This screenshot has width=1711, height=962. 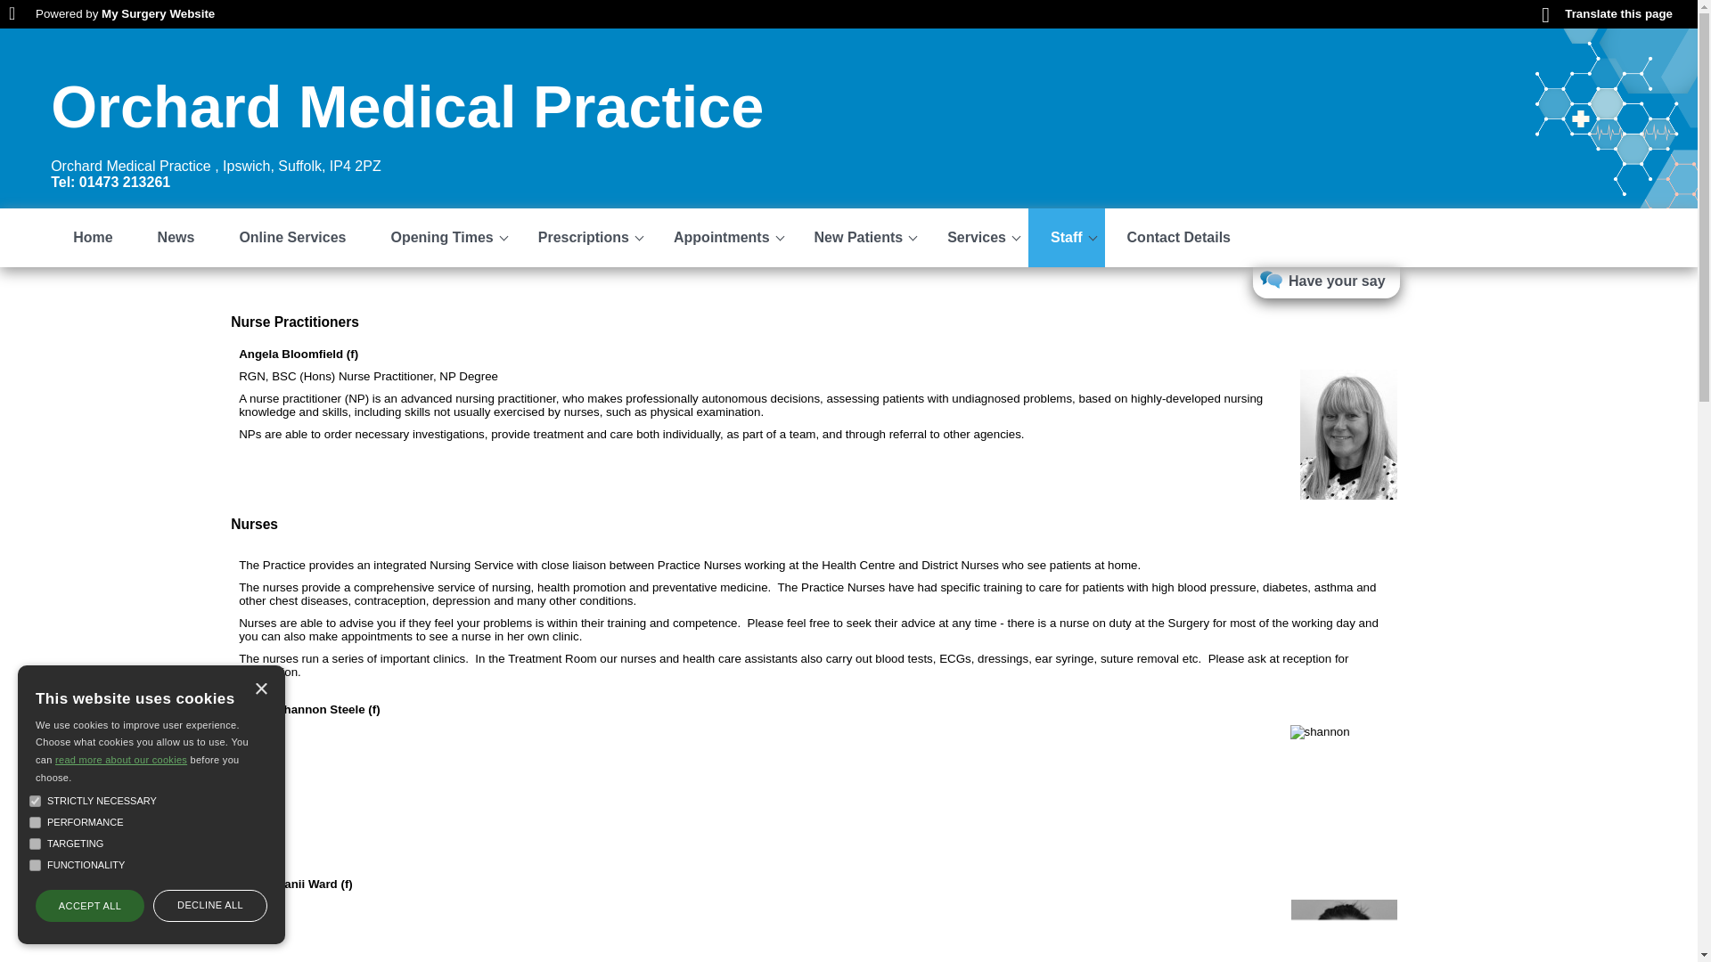 I want to click on My Surgery Website, so click(x=158, y=12).